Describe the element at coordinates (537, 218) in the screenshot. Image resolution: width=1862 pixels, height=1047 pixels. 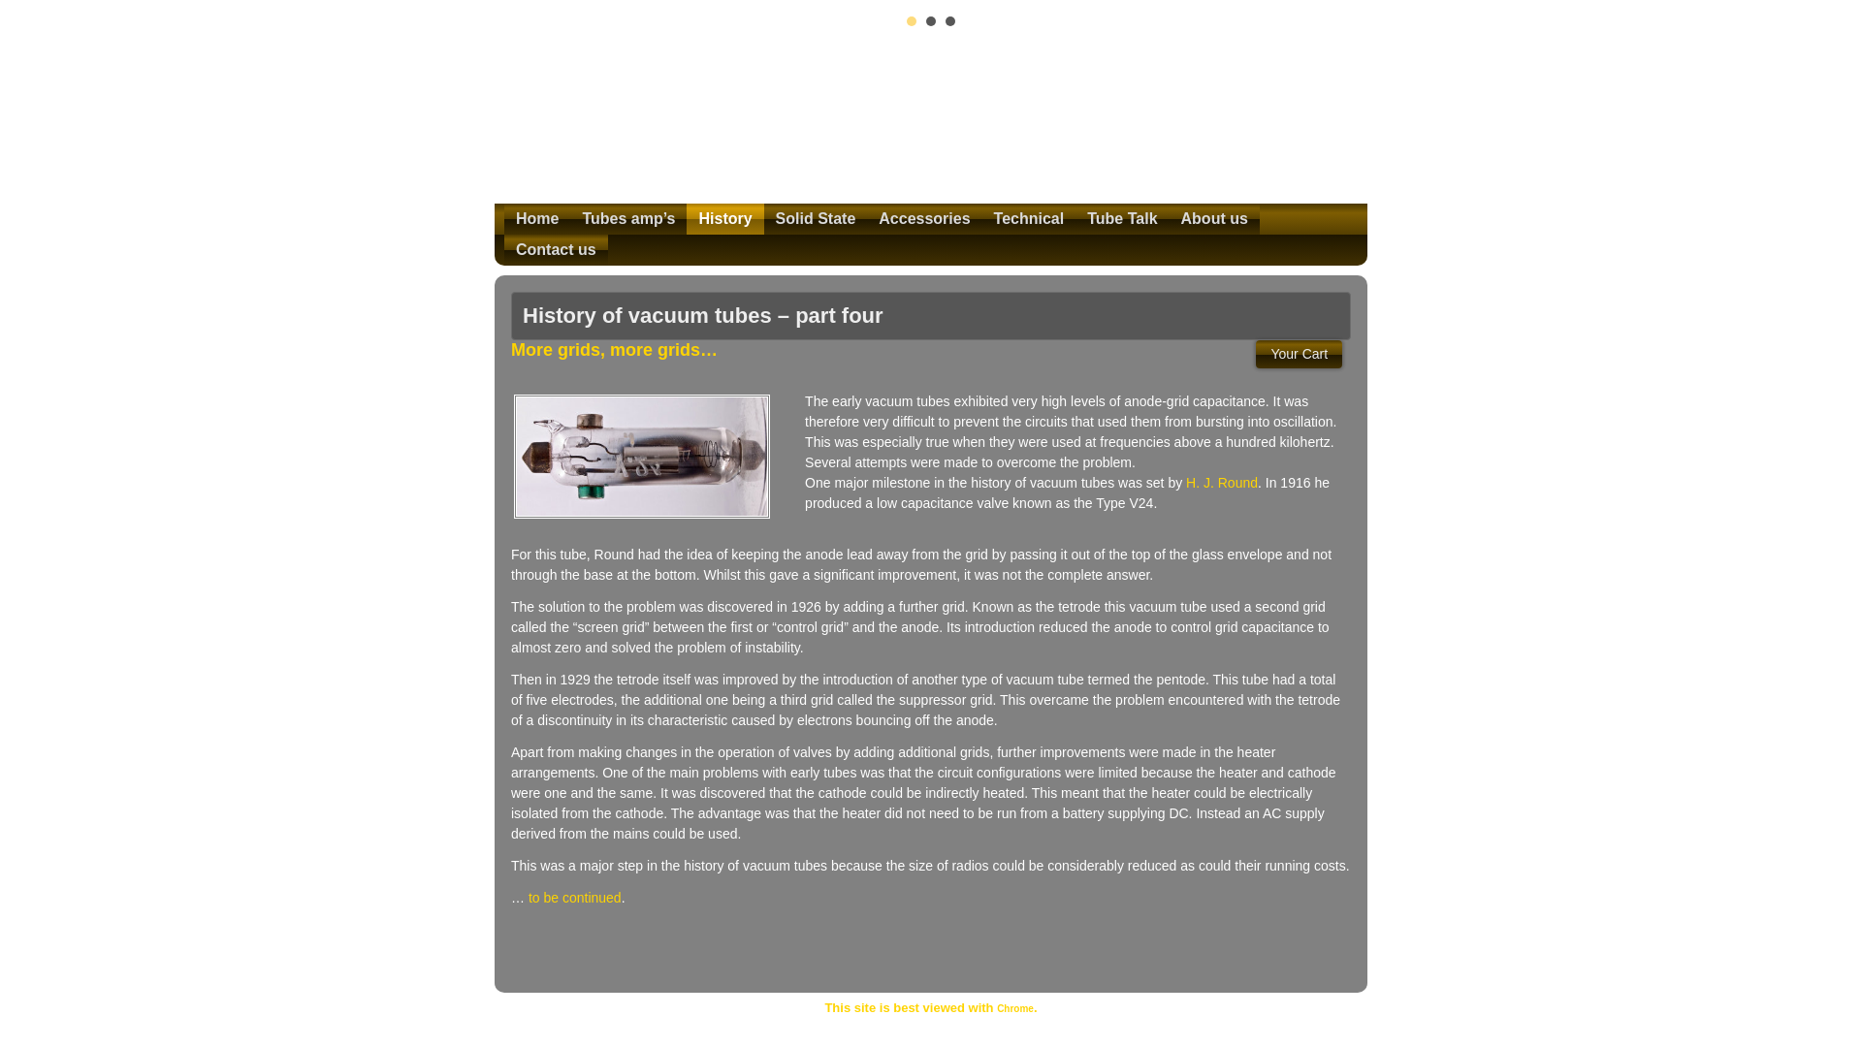
I see `Home` at that location.